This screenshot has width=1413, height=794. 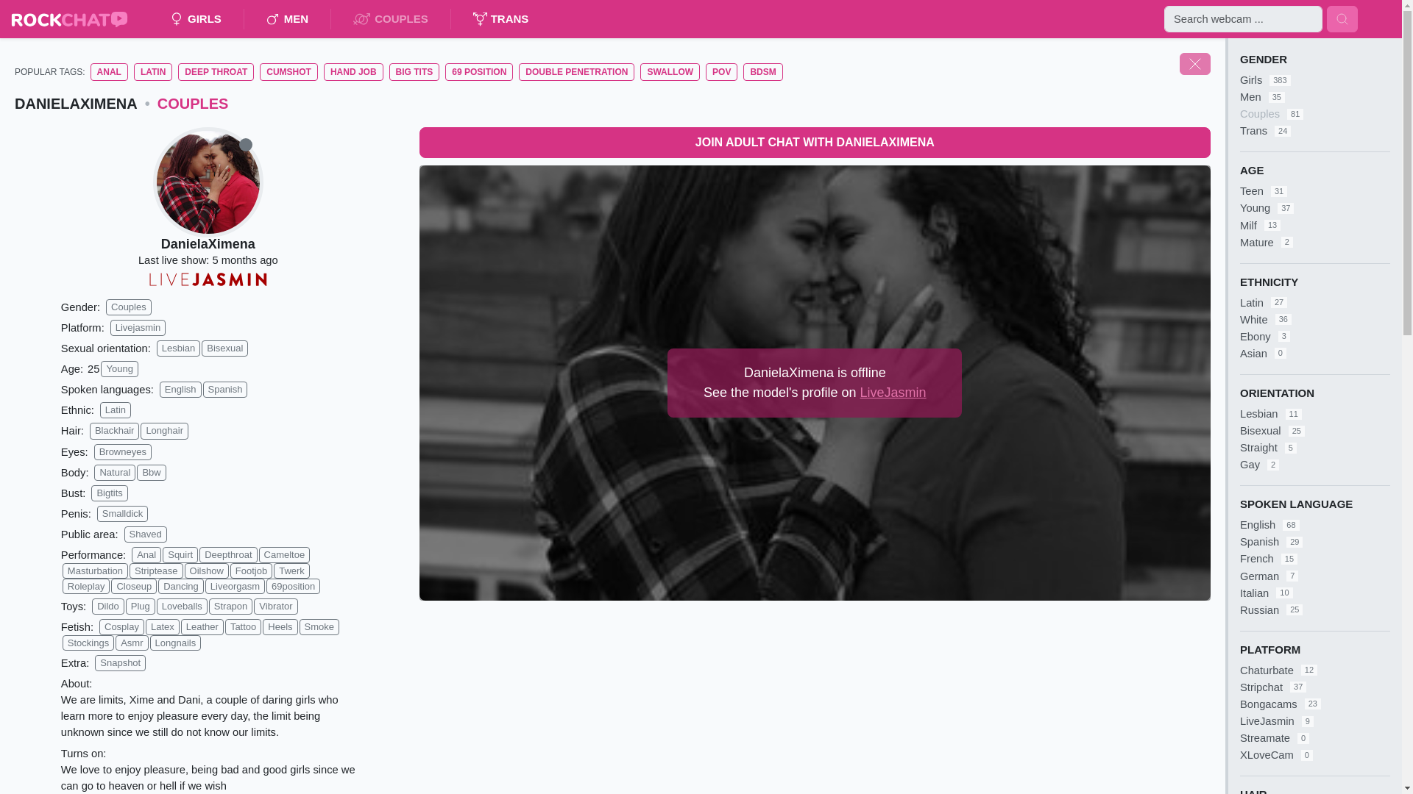 I want to click on Bigtits, so click(x=109, y=493).